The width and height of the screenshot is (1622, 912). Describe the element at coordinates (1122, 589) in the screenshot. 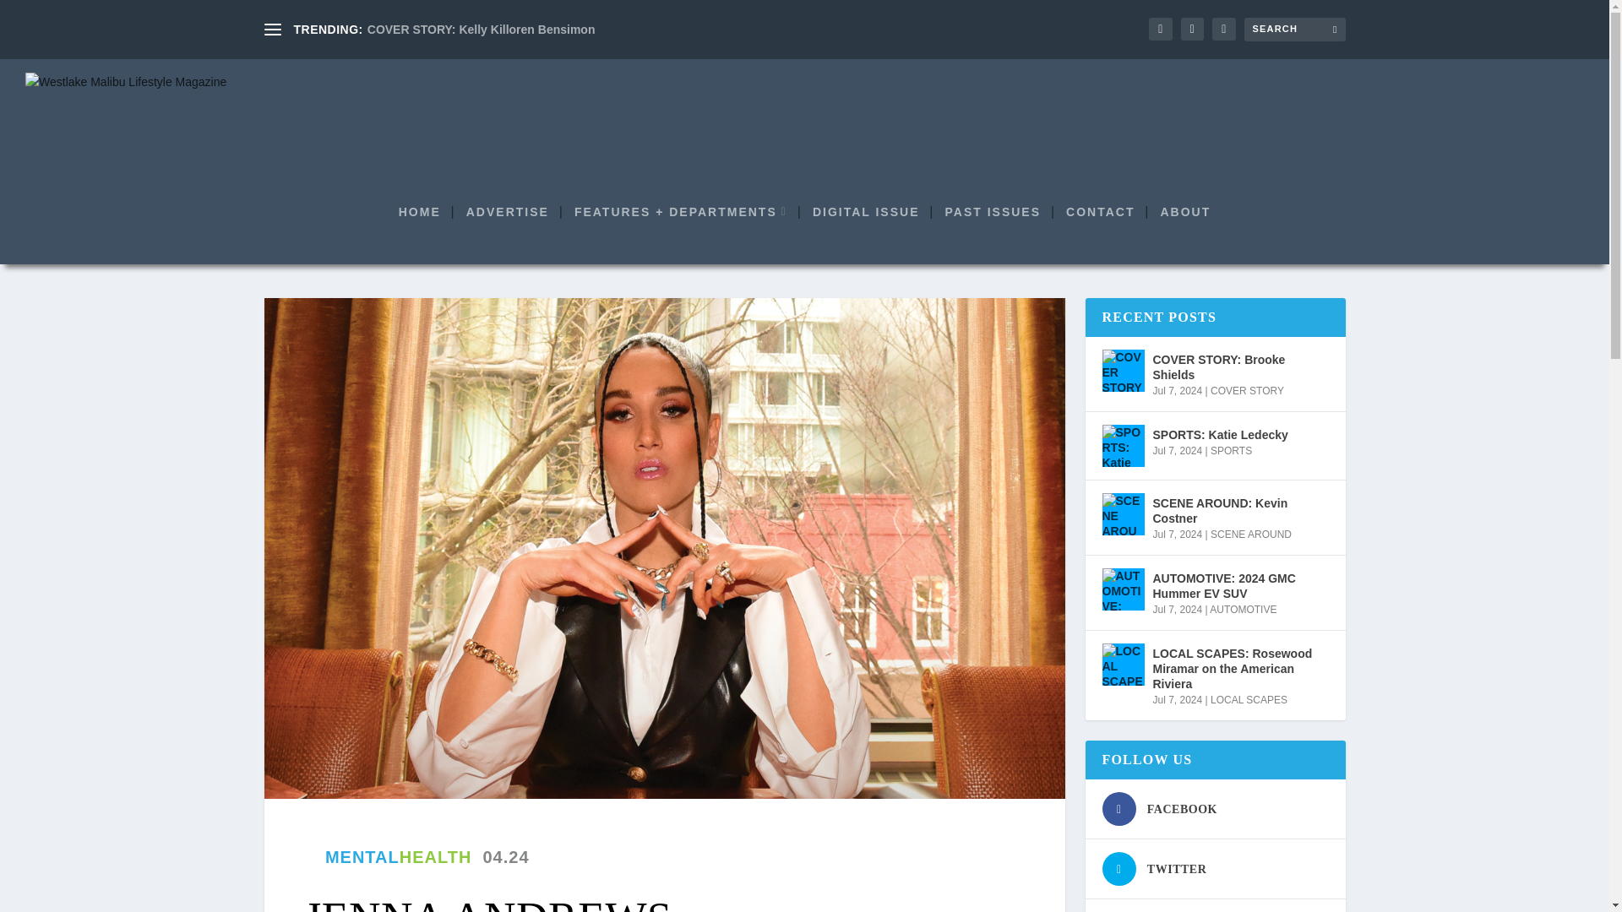

I see `AUTOMOTIVE: 2024 GMC Hummer EV SUV` at that location.